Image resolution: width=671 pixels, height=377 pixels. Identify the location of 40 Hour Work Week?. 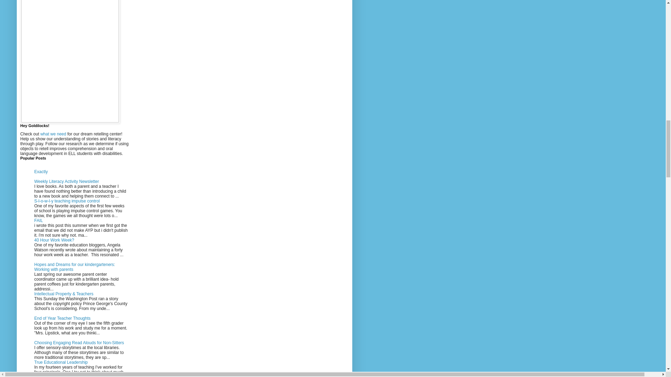
(54, 240).